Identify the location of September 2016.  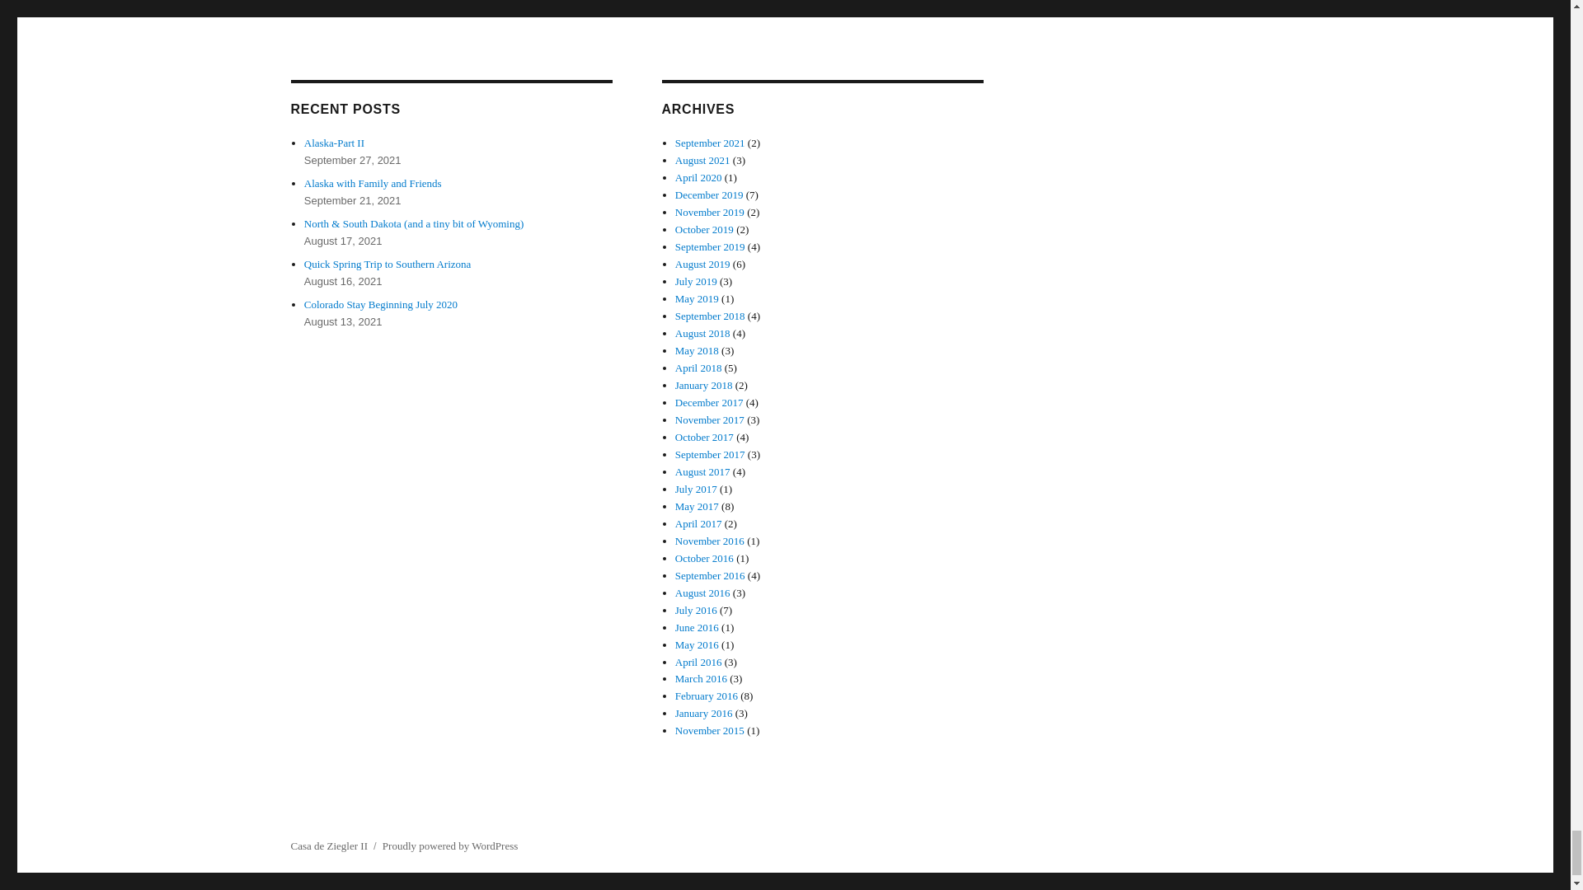
(711, 575).